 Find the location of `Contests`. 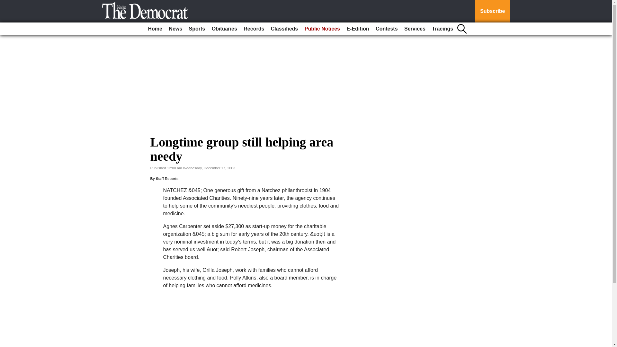

Contests is located at coordinates (386, 29).